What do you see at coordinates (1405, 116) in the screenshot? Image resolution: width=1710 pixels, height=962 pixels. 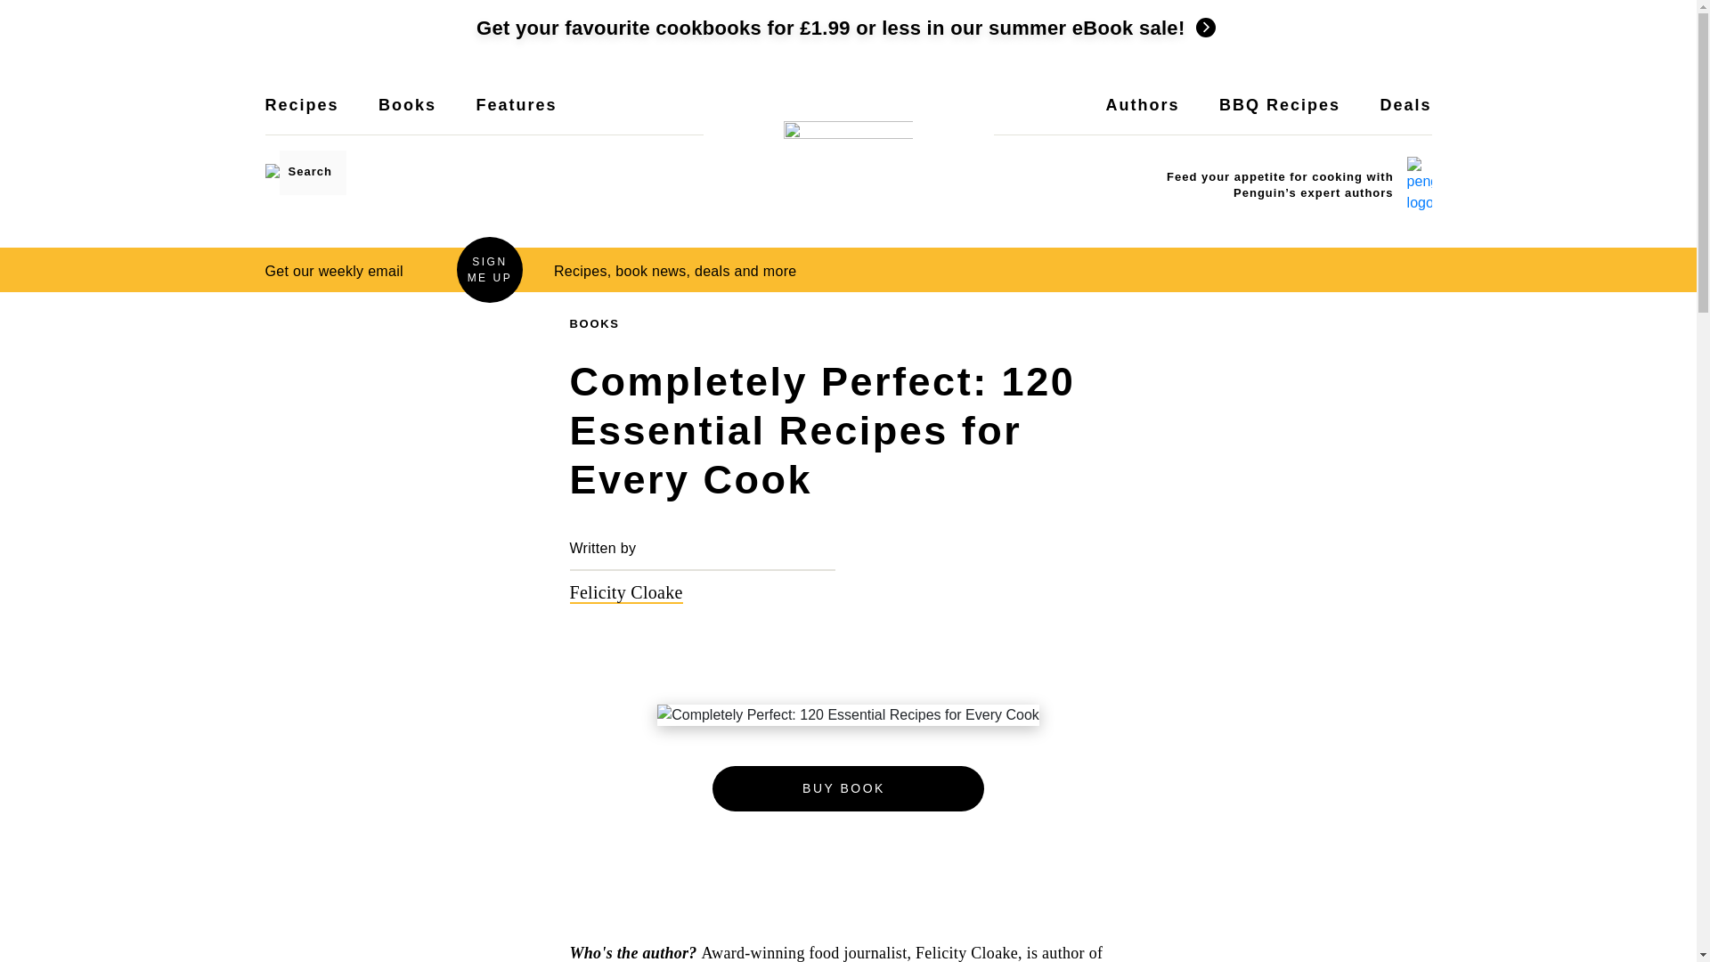 I see `Deals` at bounding box center [1405, 116].